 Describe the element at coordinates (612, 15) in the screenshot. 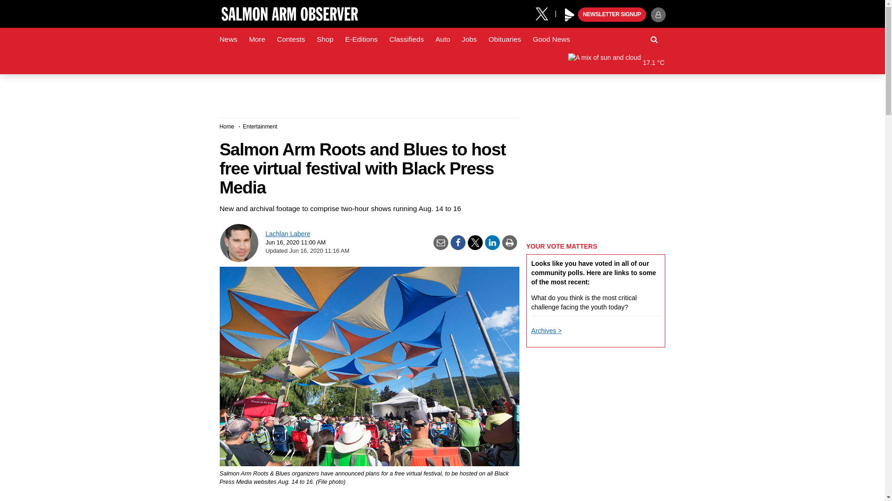

I see `NEWSLETTER SIGNUP` at that location.